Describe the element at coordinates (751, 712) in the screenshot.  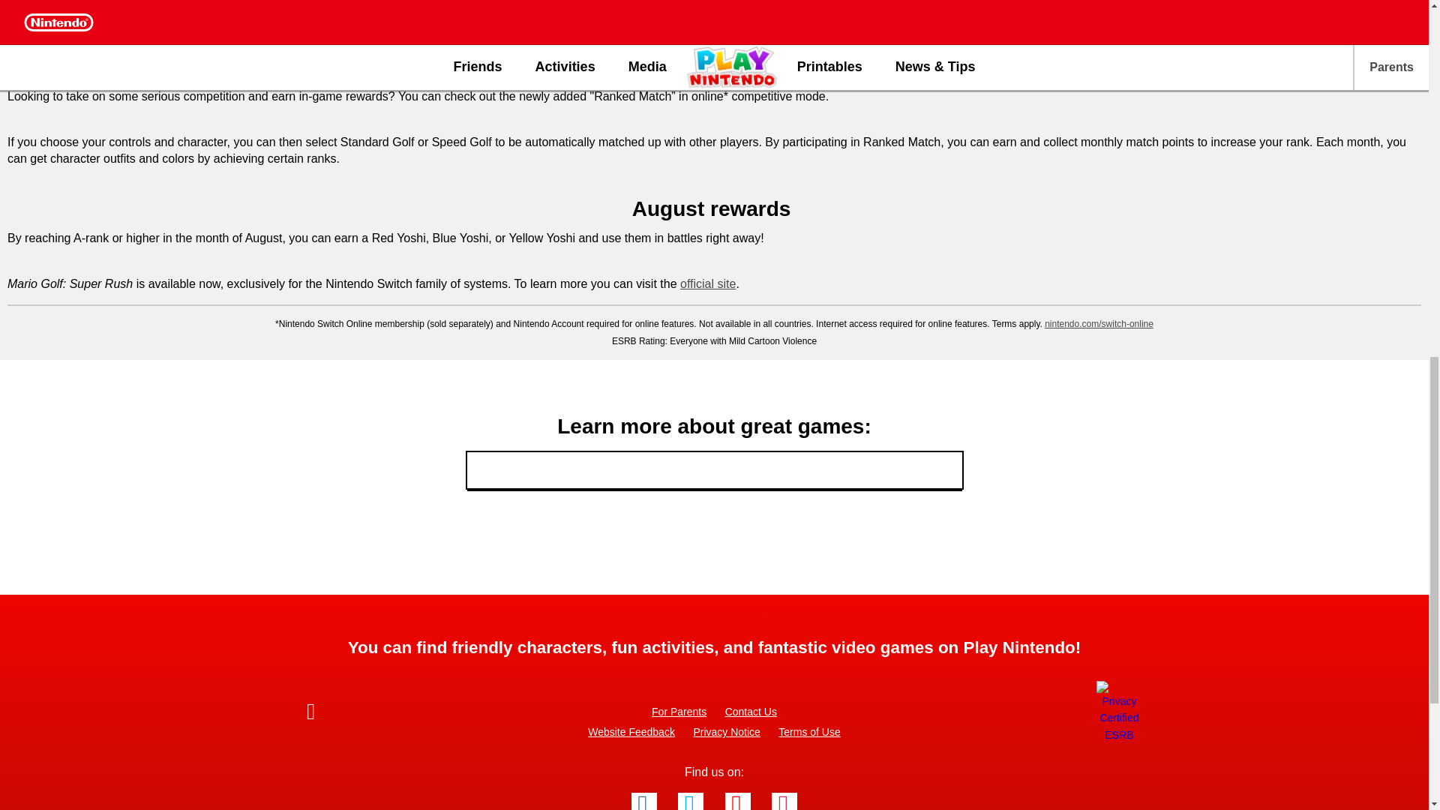
I see `Contact Us` at that location.